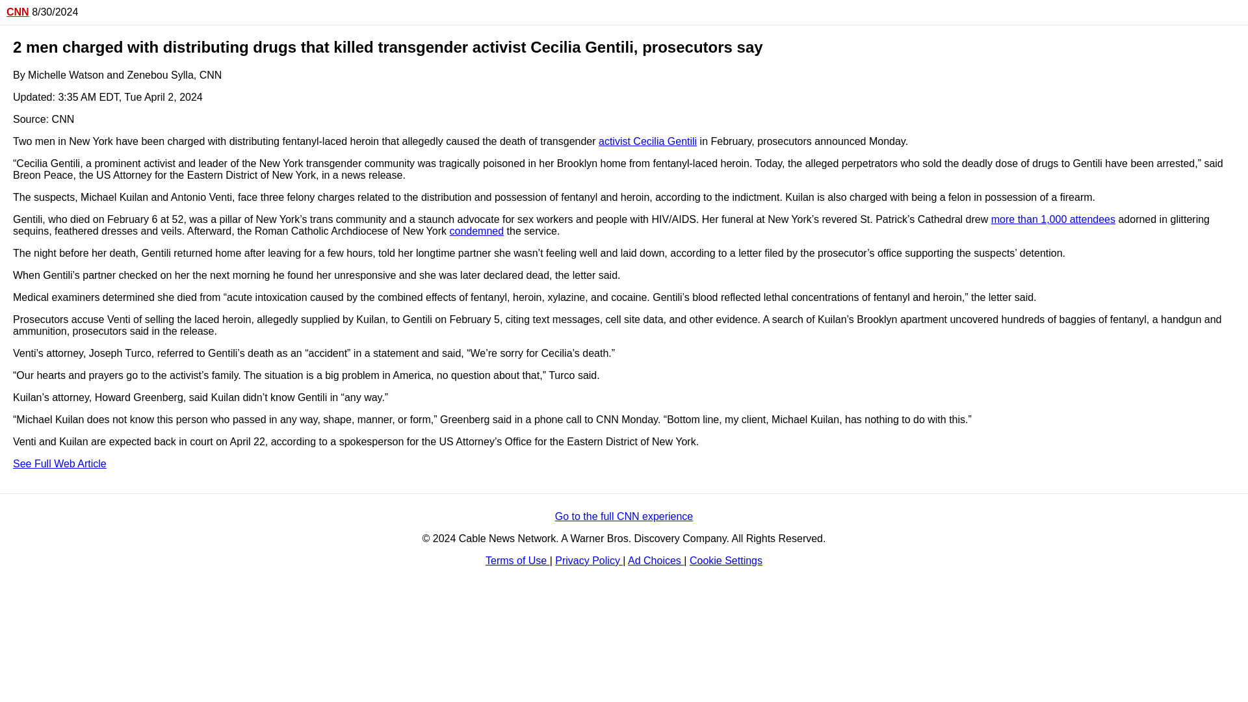 The width and height of the screenshot is (1248, 702). What do you see at coordinates (624, 516) in the screenshot?
I see `Go to the full CNN experience` at bounding box center [624, 516].